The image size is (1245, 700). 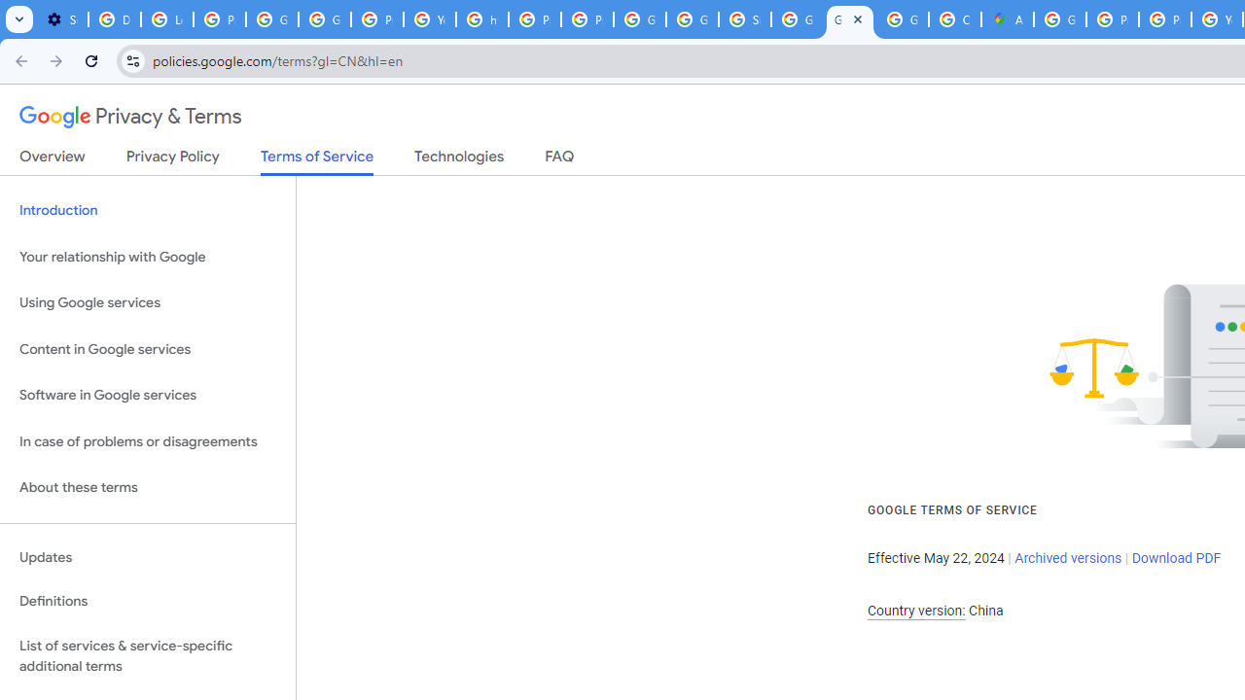 What do you see at coordinates (114, 19) in the screenshot?
I see `Delete photos & videos - Computer - Google Photos Help` at bounding box center [114, 19].